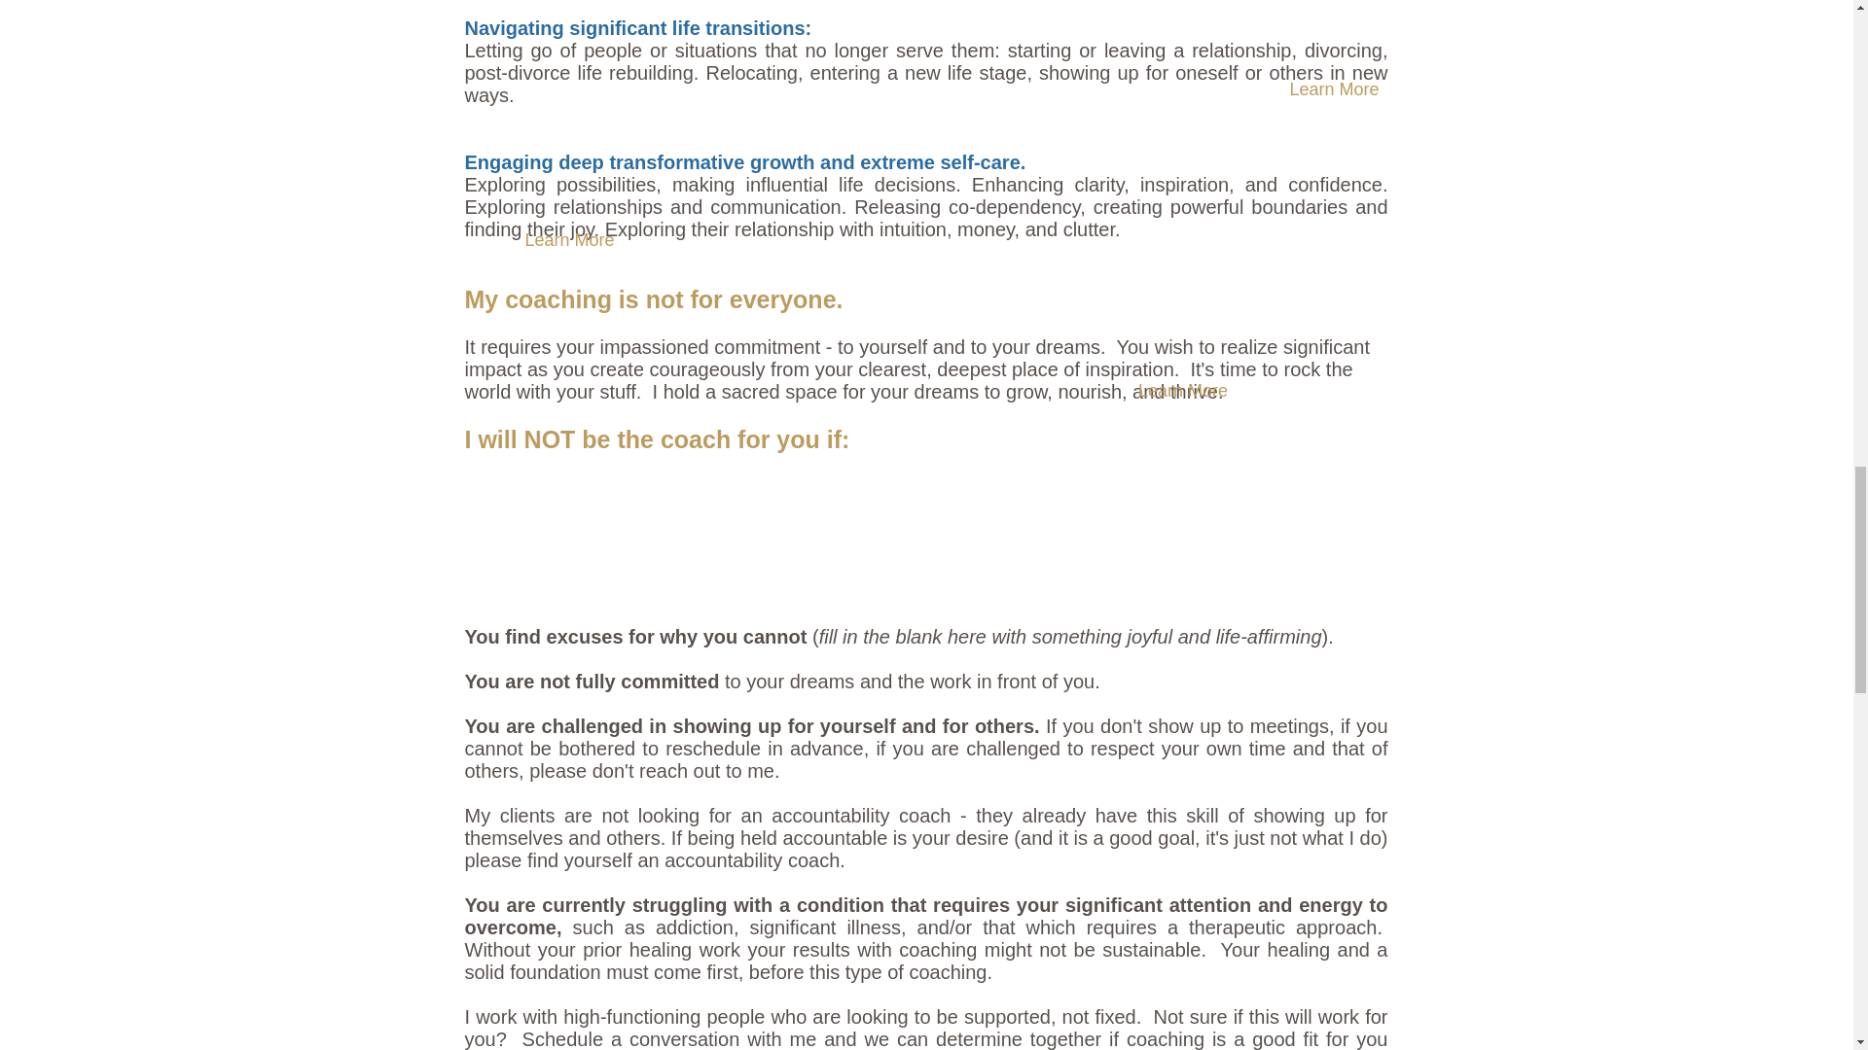 This screenshot has width=1868, height=1050. I want to click on Learn More, so click(1333, 89).